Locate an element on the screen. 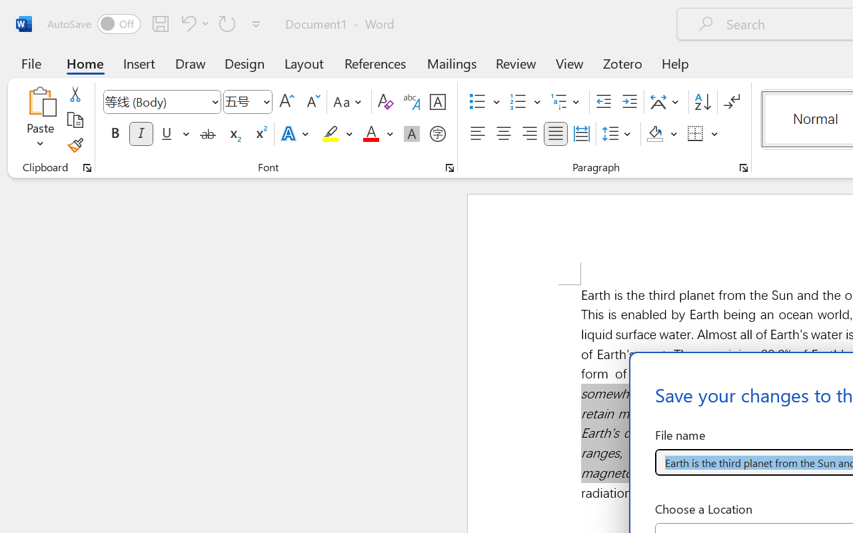 The width and height of the screenshot is (853, 533). Font Color Red is located at coordinates (371, 134).